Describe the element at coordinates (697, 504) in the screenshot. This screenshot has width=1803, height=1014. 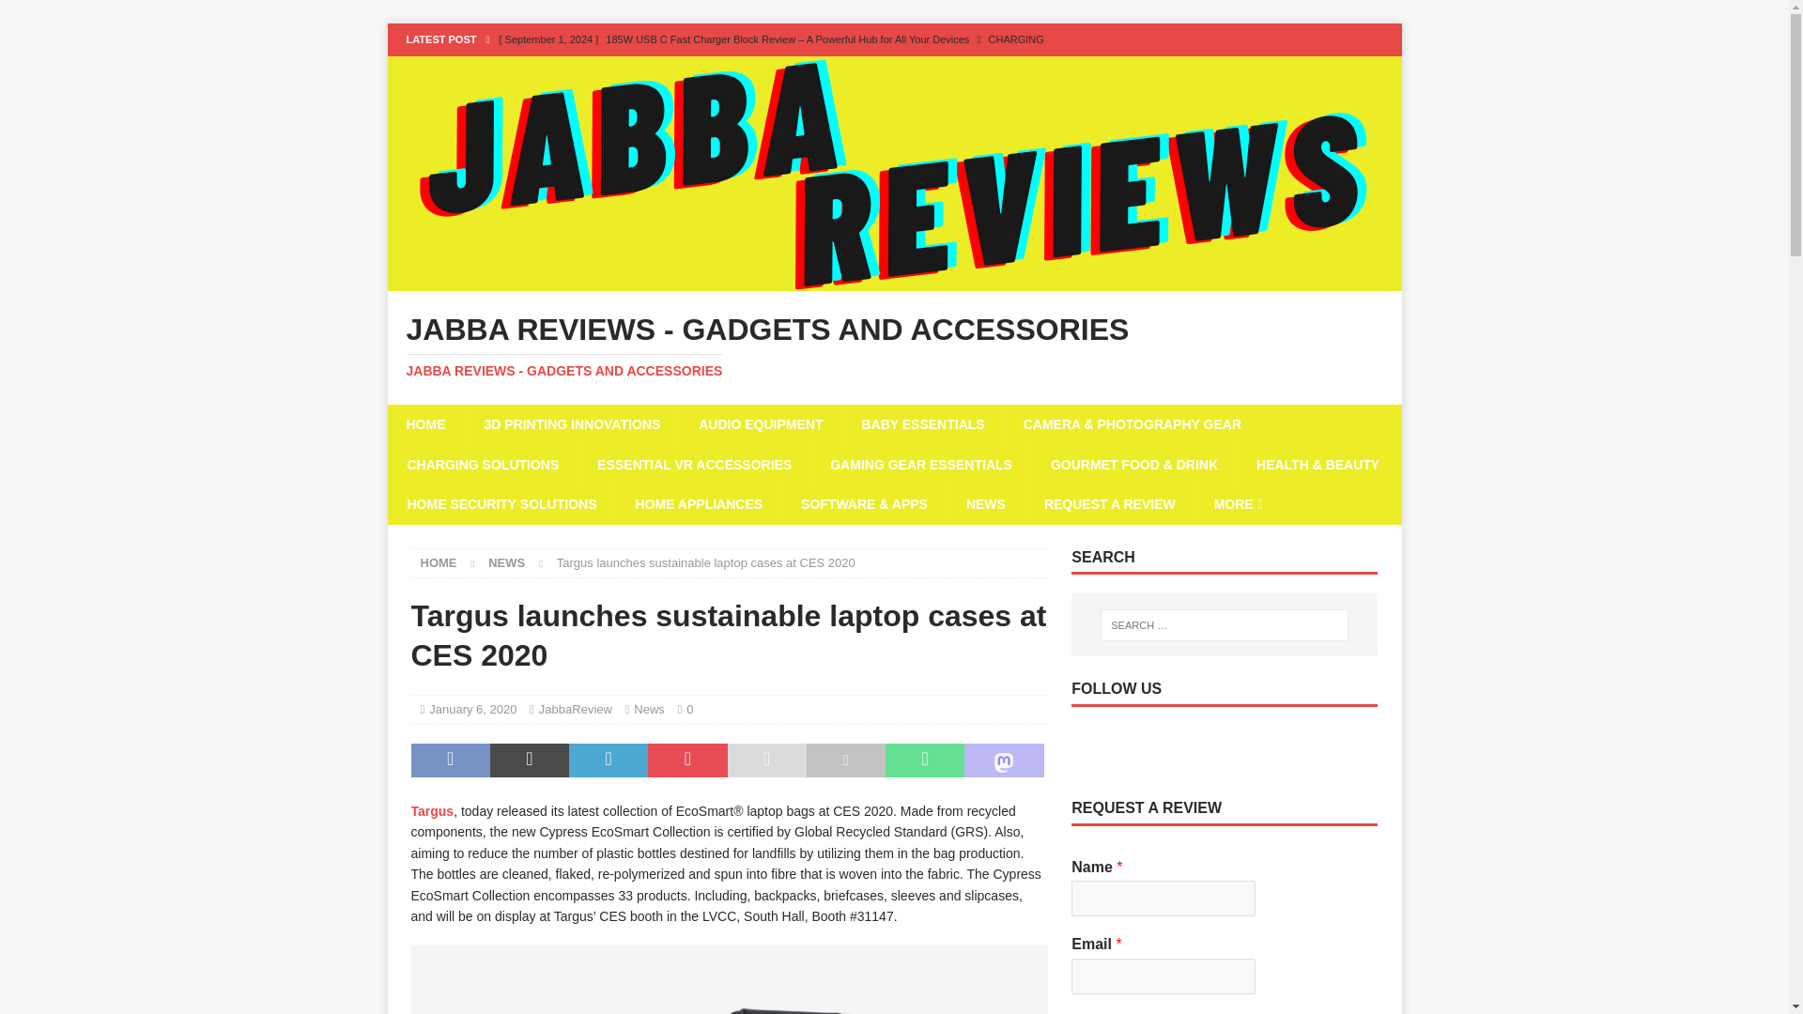
I see `HOME APPLIANCES` at that location.